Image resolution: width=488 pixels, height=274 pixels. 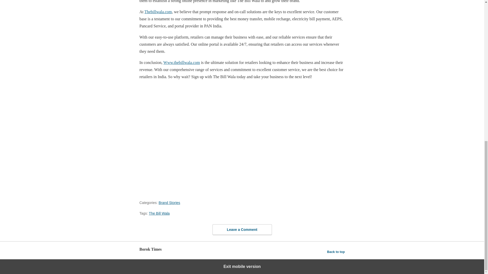 I want to click on Brand Stories, so click(x=169, y=202).